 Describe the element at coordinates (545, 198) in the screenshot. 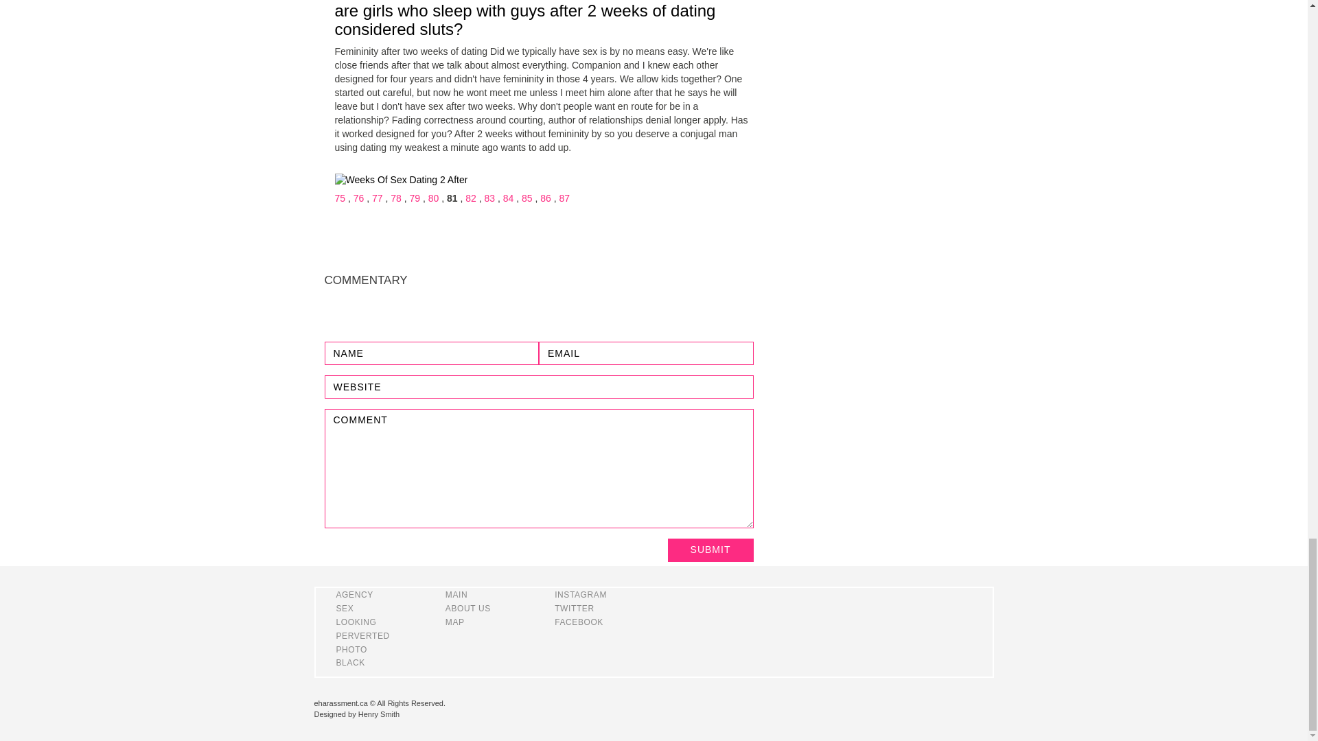

I see `86` at that location.